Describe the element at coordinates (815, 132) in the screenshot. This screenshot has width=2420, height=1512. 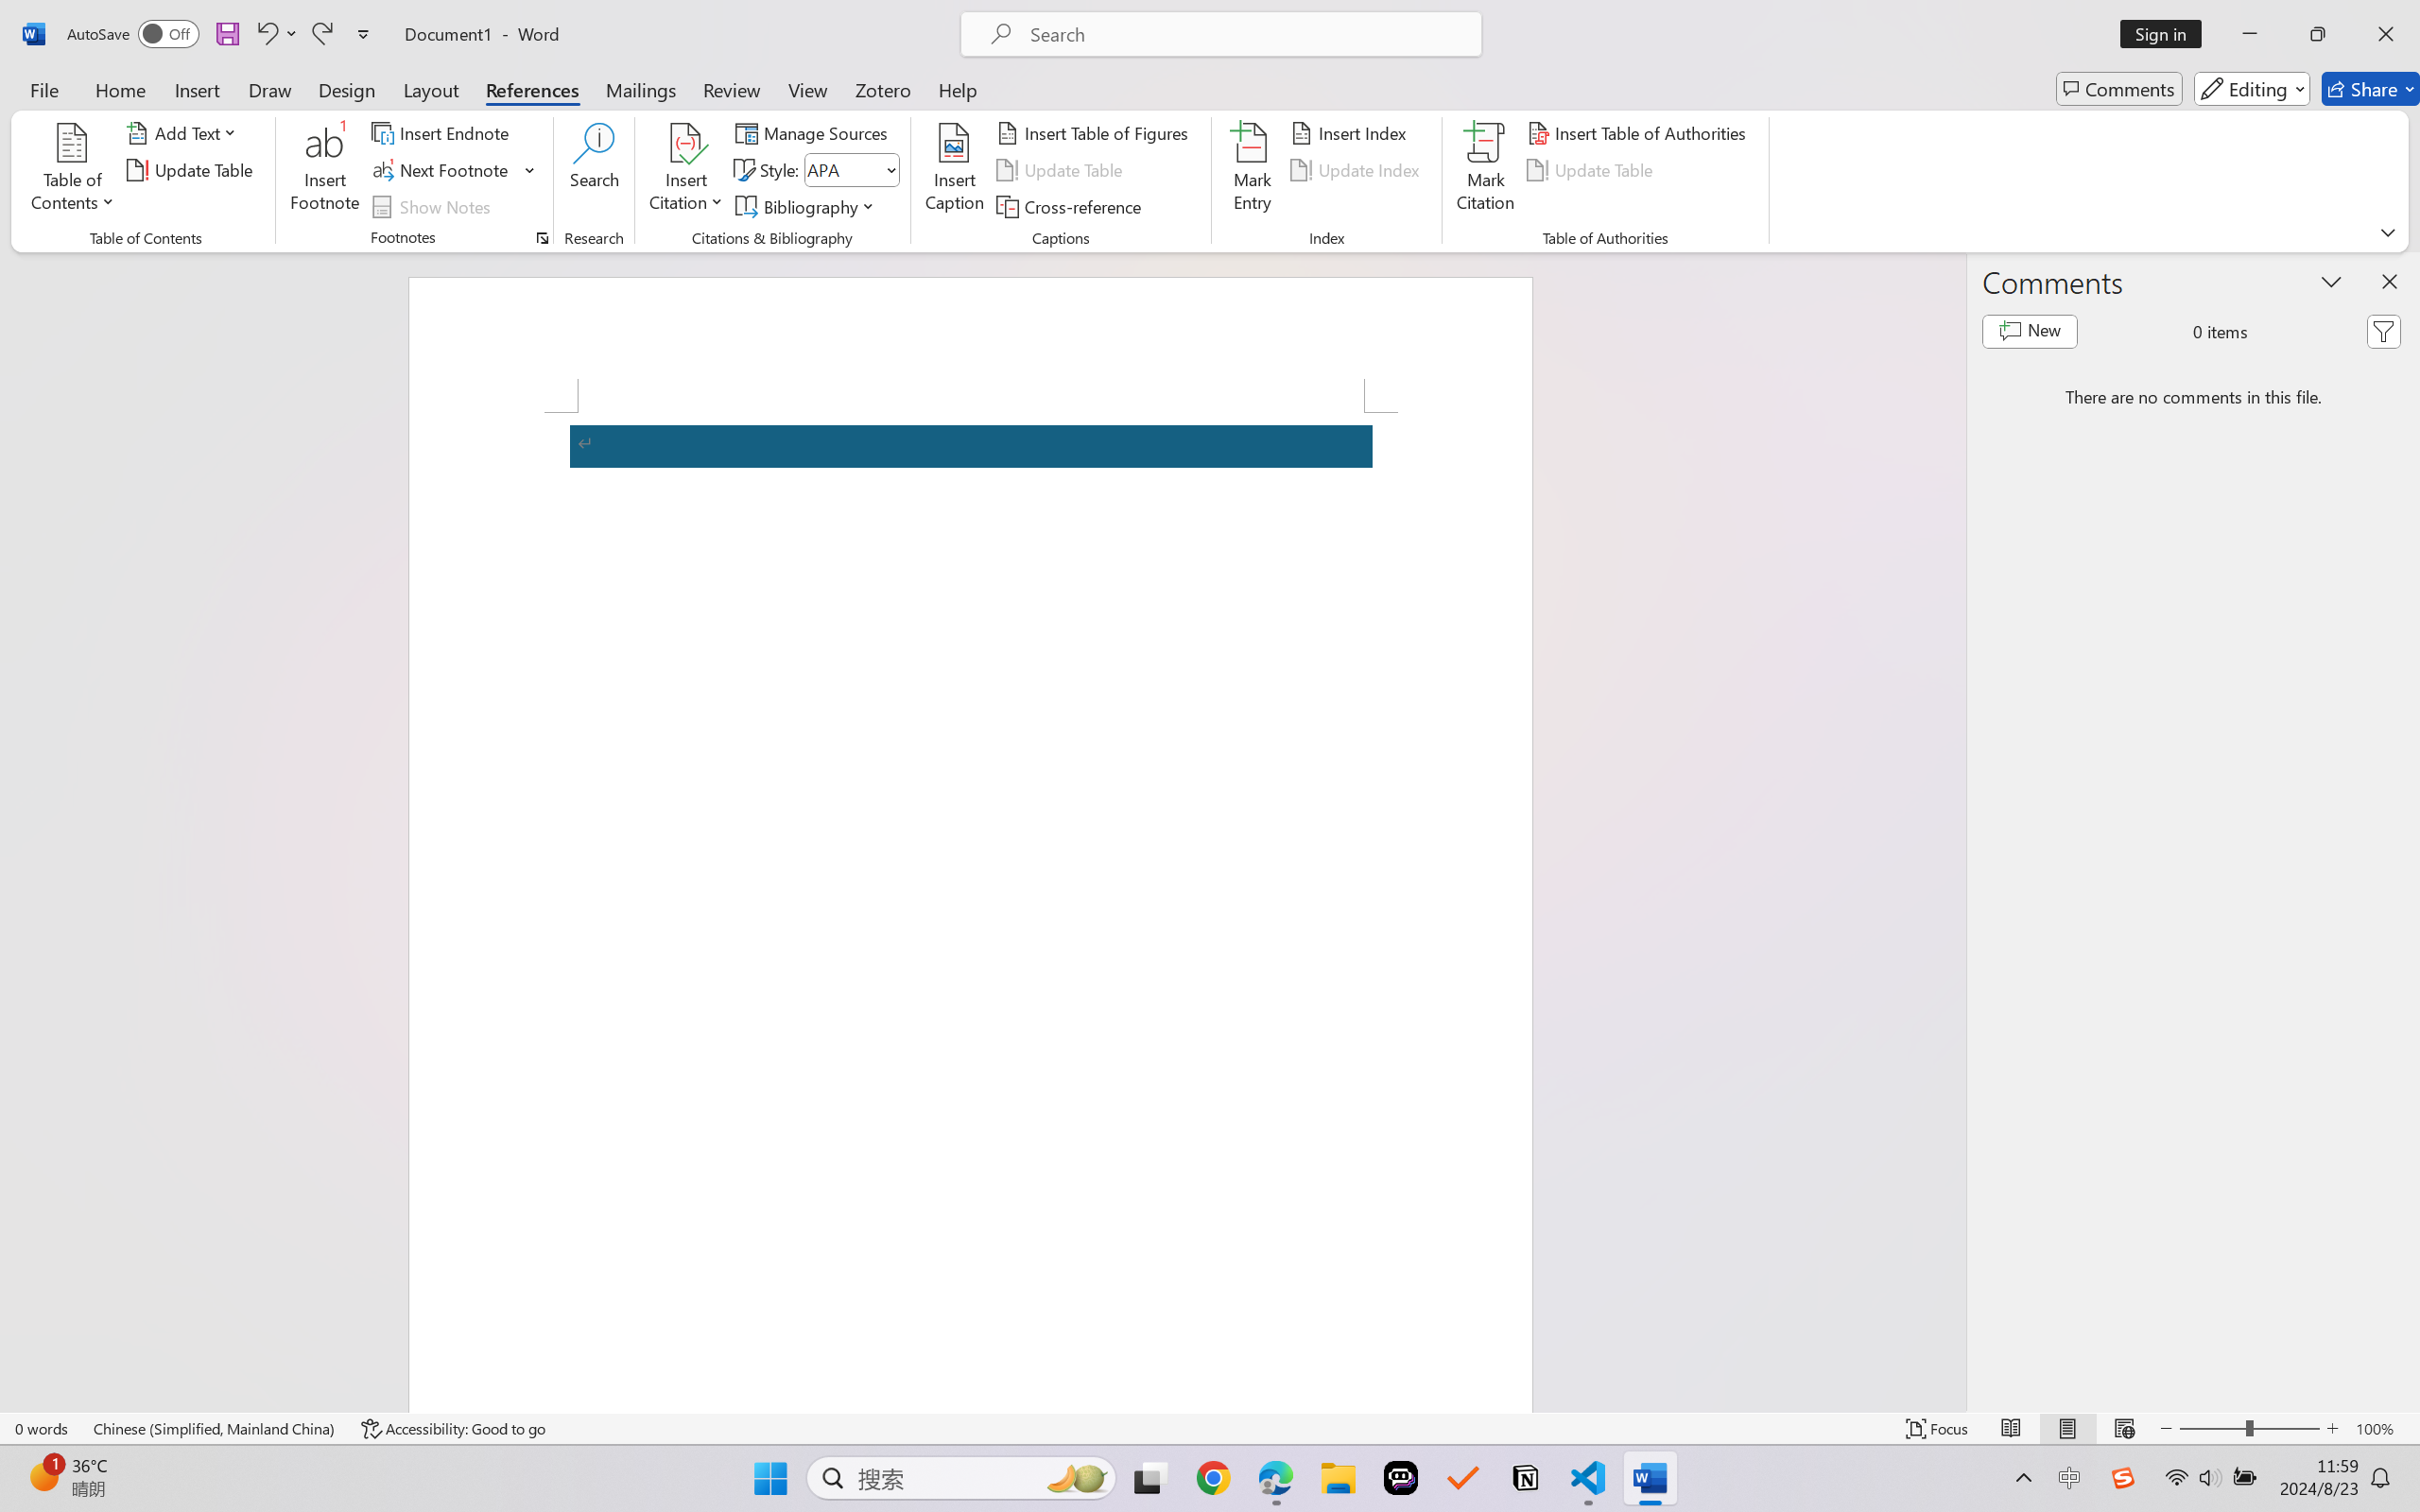
I see `Manage Sources...` at that location.